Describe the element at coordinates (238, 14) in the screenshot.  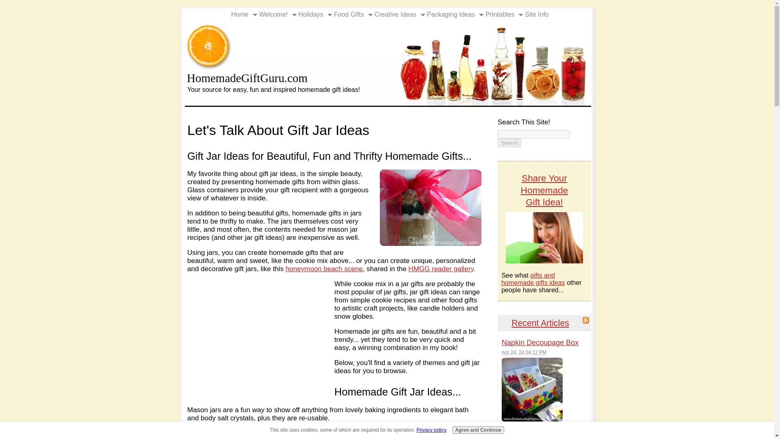
I see `Home` at that location.